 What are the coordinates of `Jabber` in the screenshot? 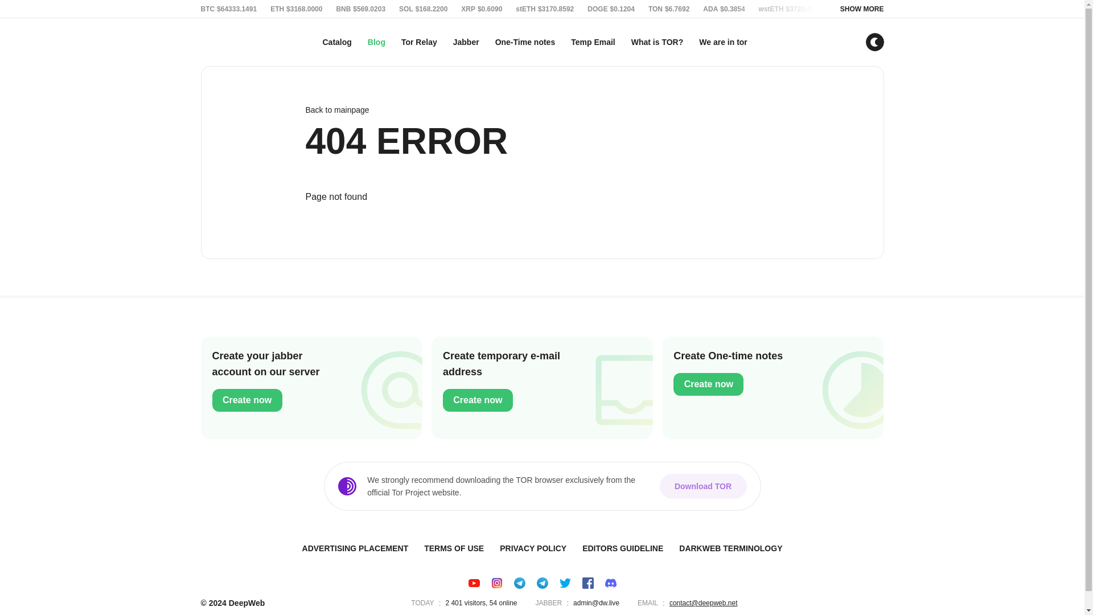 It's located at (466, 42).